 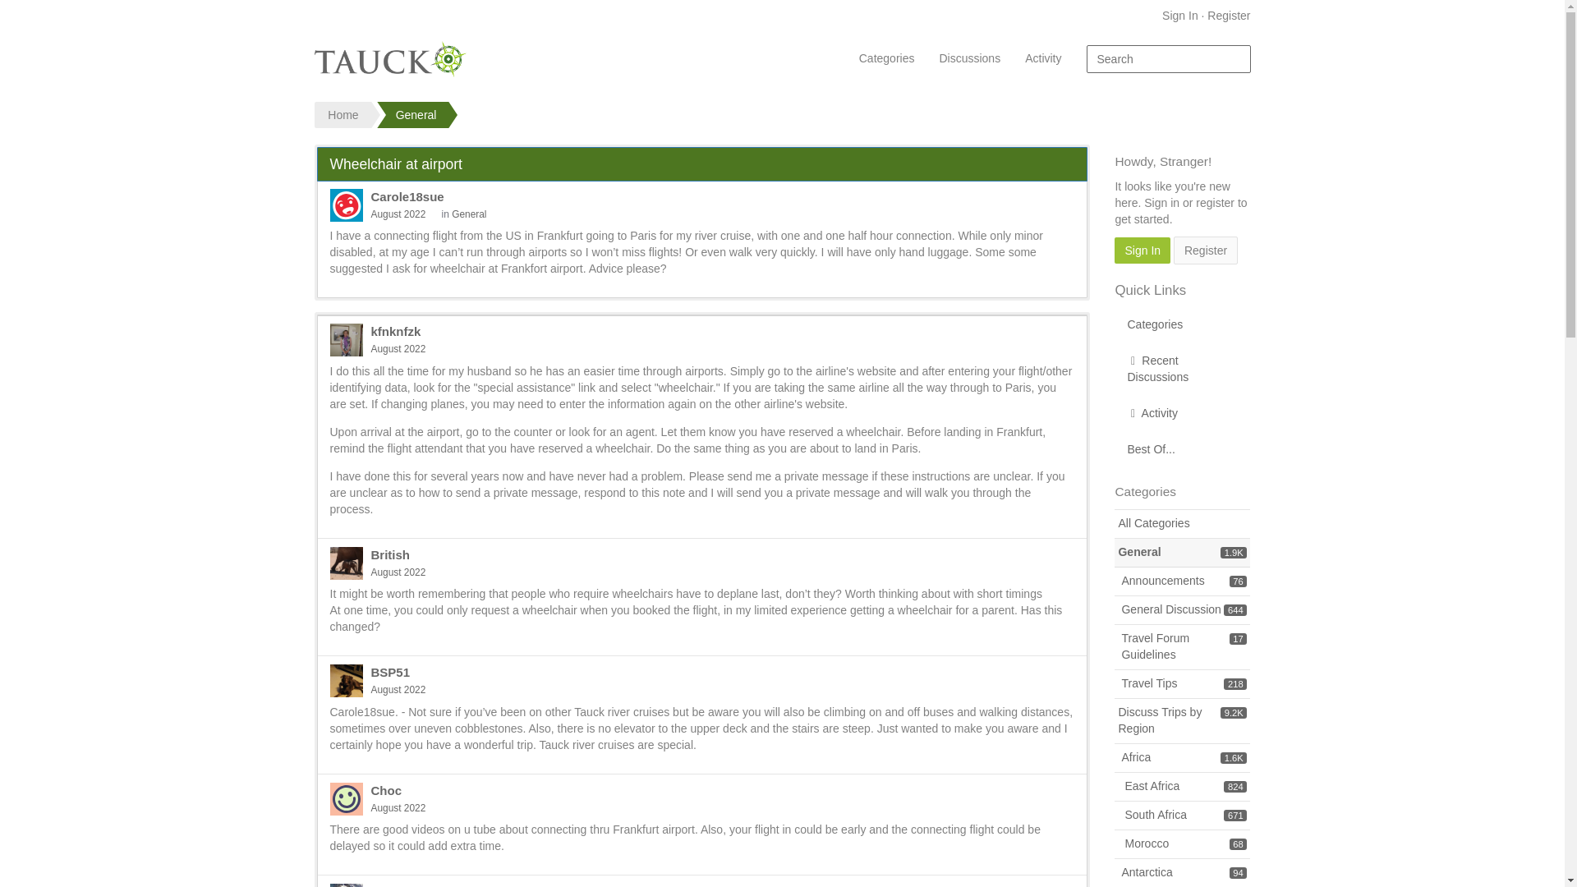 What do you see at coordinates (346, 340) in the screenshot?
I see `kfnknfzk` at bounding box center [346, 340].